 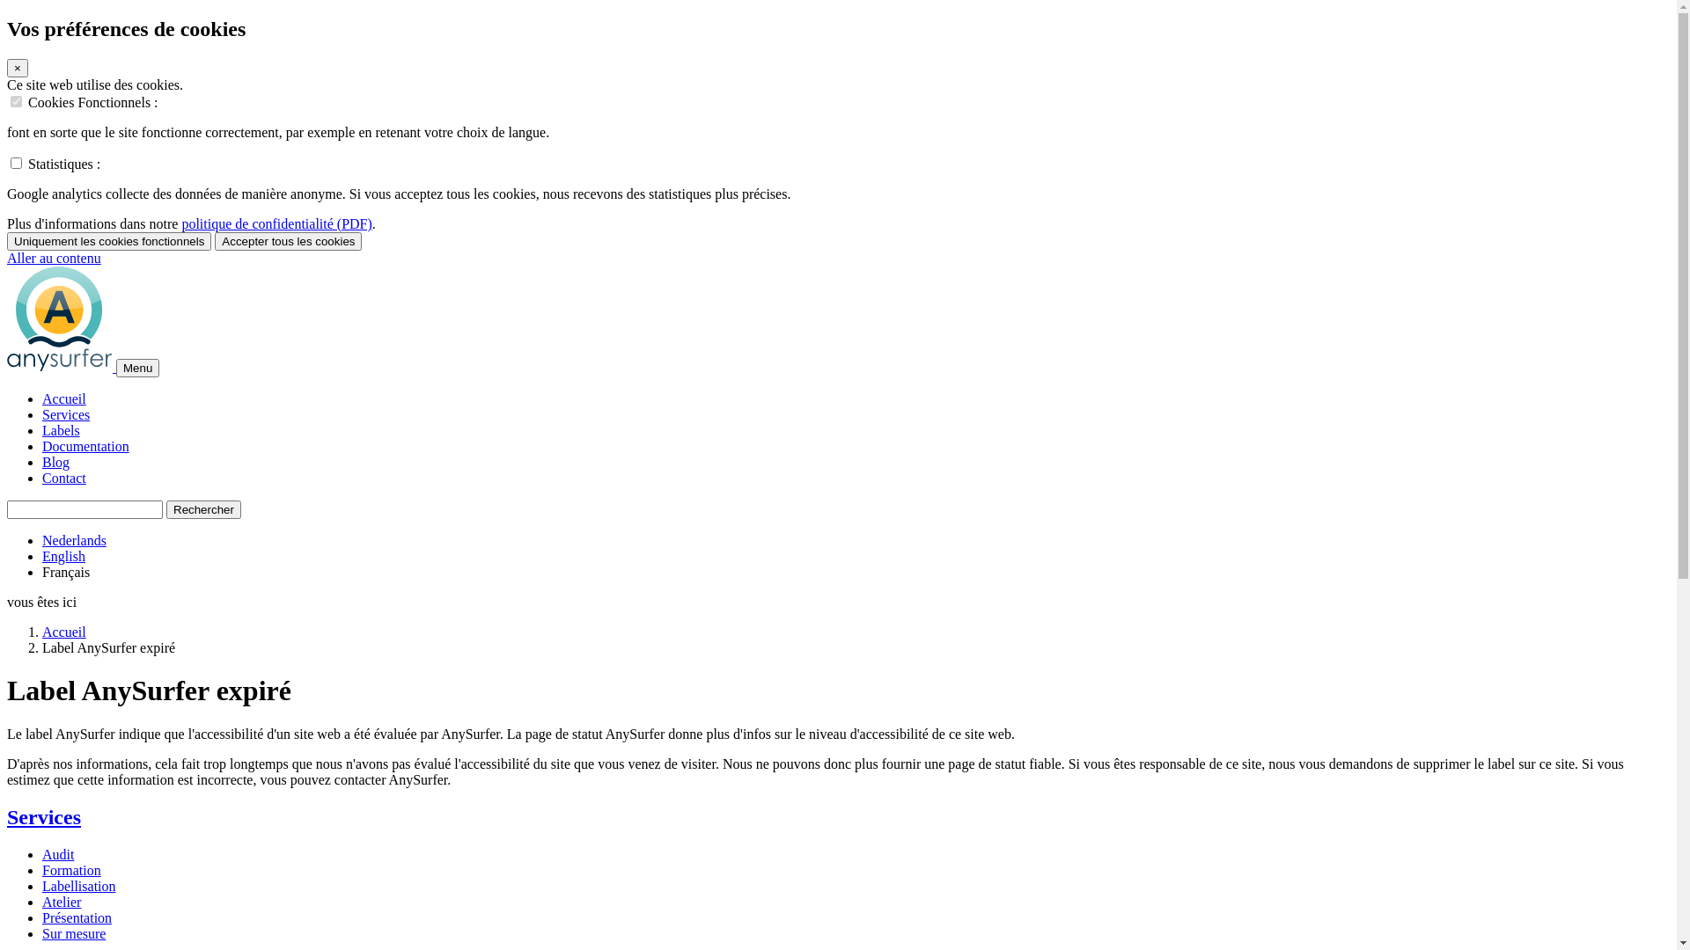 What do you see at coordinates (74, 540) in the screenshot?
I see `Nederlands` at bounding box center [74, 540].